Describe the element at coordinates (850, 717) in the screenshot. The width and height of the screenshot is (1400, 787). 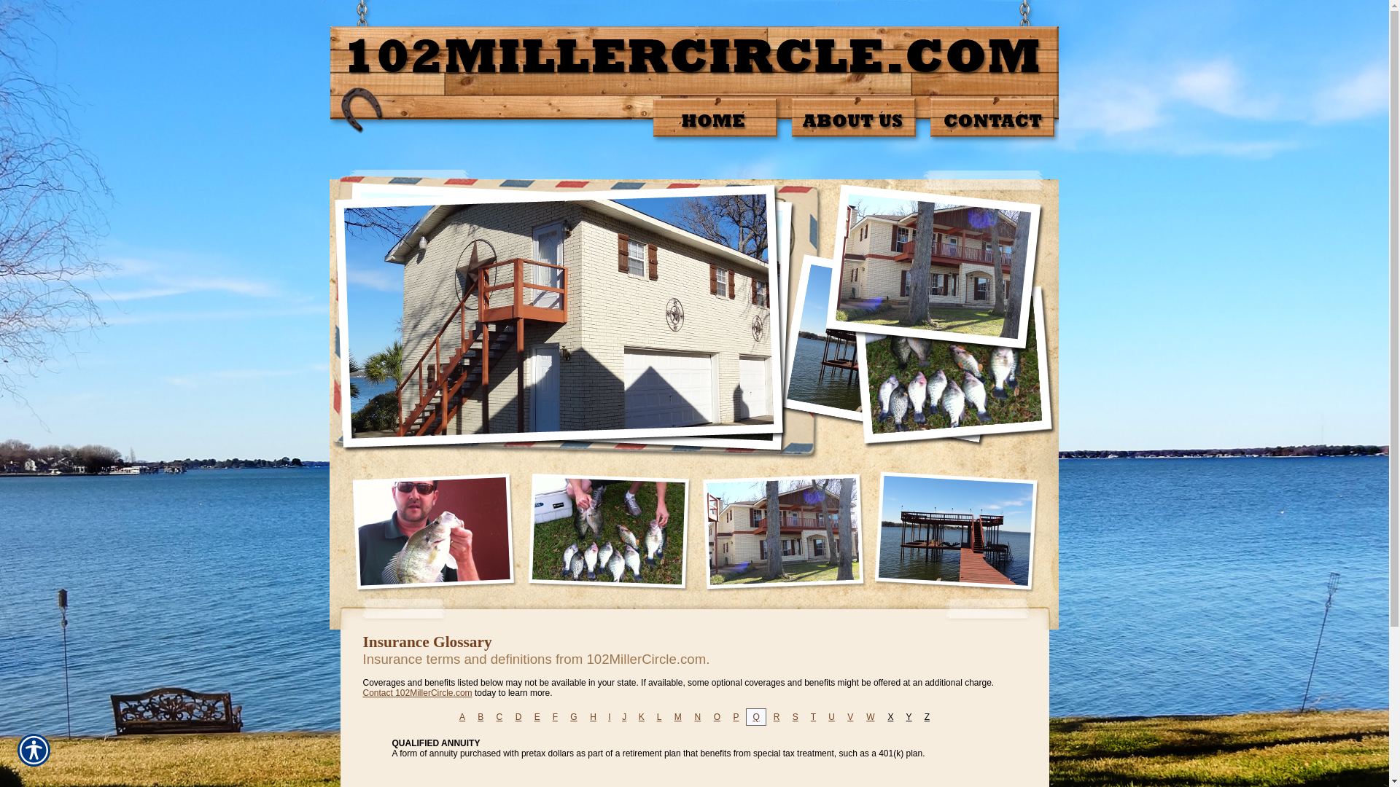
I see `V` at that location.